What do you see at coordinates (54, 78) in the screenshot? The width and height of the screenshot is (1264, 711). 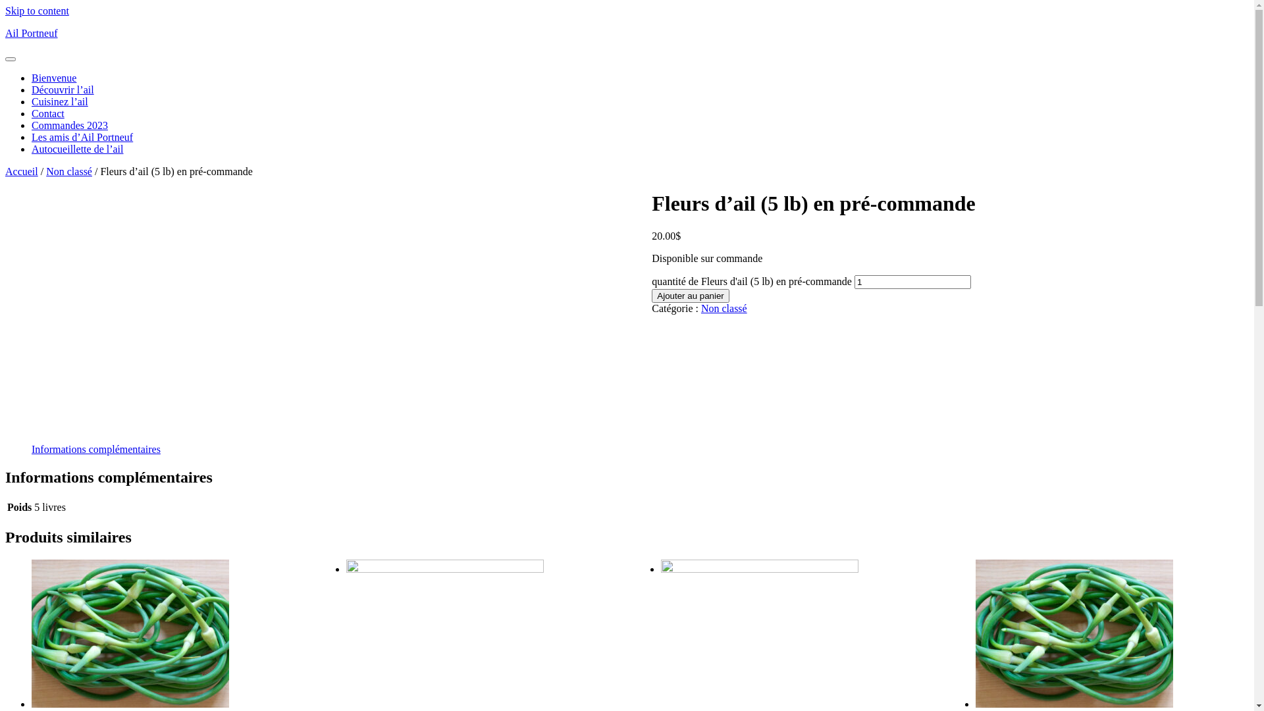 I see `Bienvenue` at bounding box center [54, 78].